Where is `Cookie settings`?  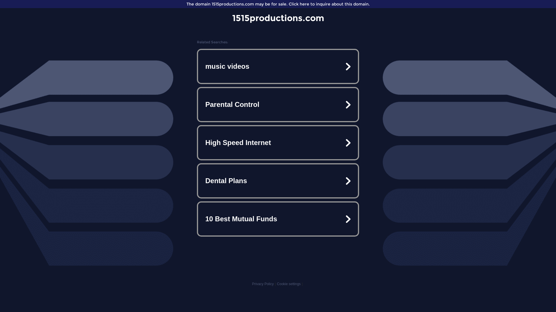 Cookie settings is located at coordinates (289, 284).